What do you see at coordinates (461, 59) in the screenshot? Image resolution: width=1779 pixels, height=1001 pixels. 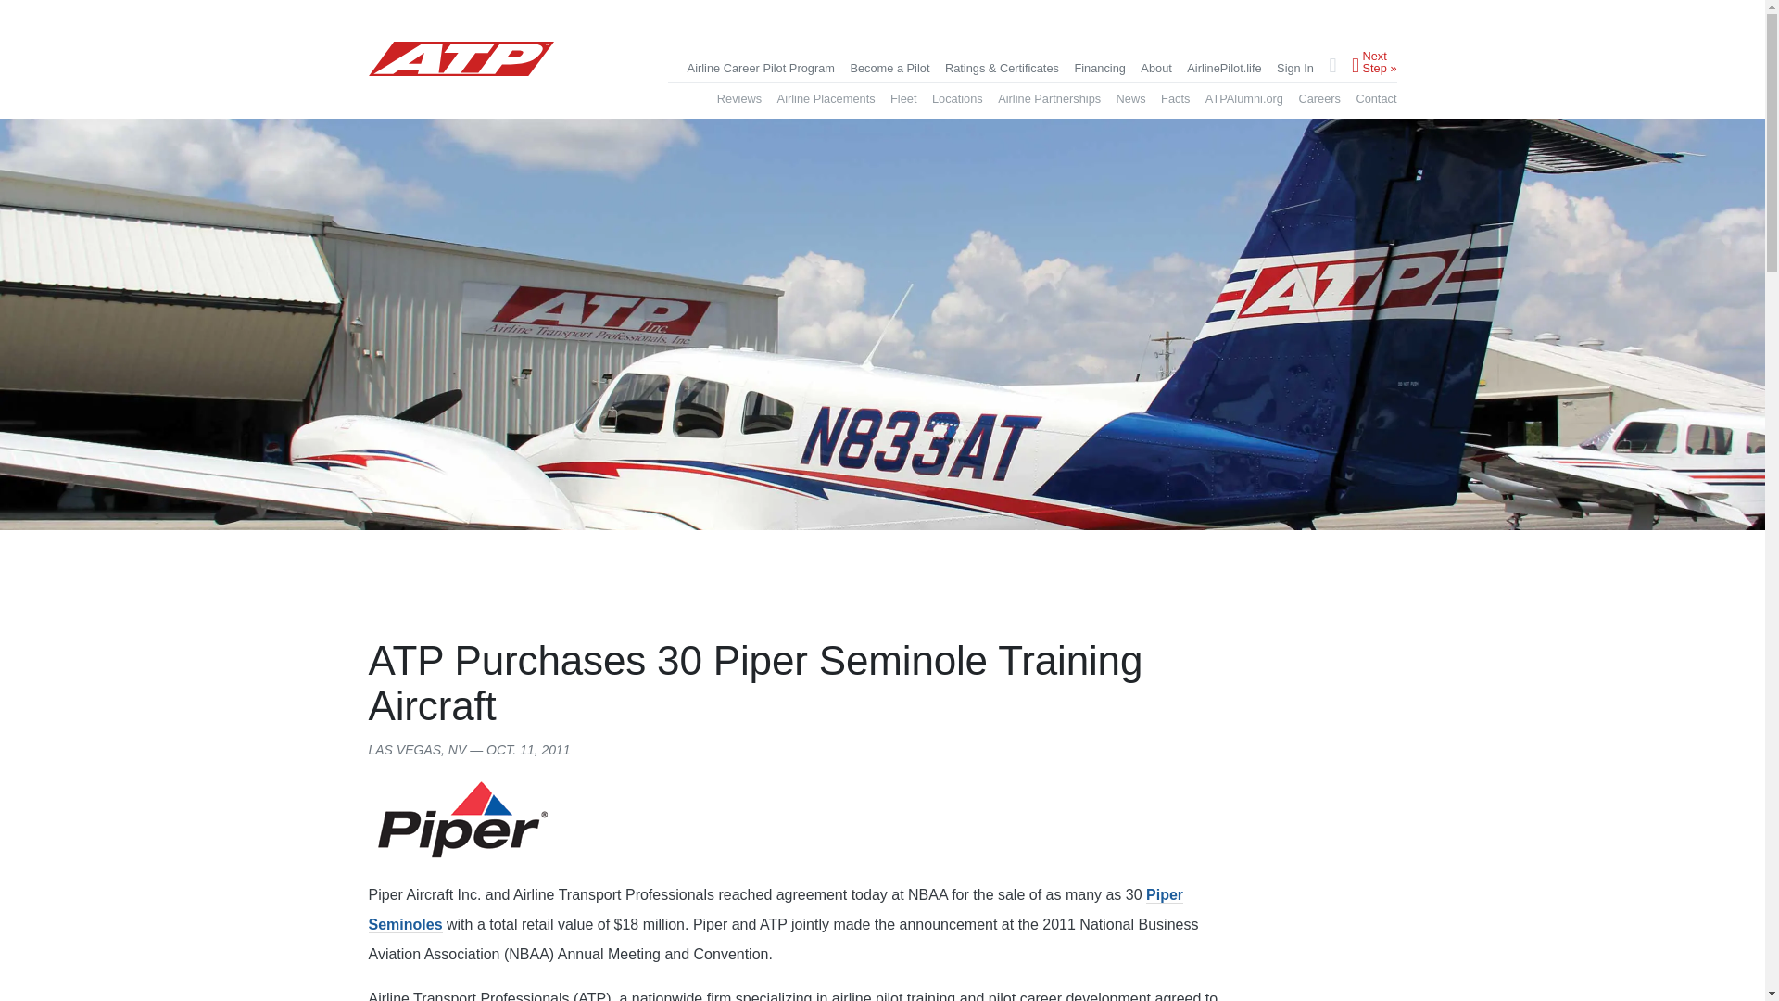 I see `ATP Flight School` at bounding box center [461, 59].